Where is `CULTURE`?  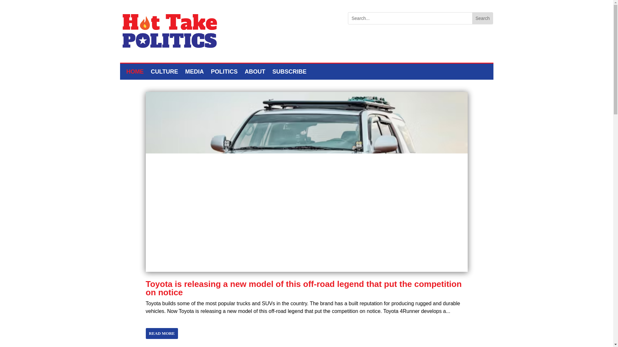
CULTURE is located at coordinates (164, 73).